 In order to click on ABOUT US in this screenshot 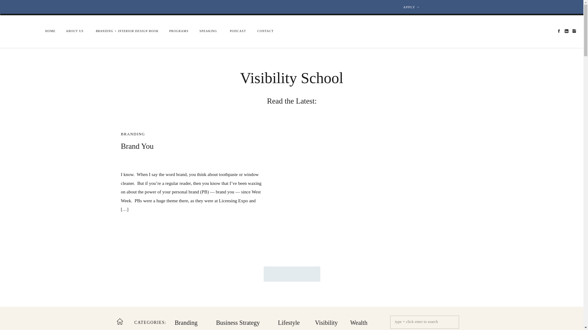, I will do `click(75, 31)`.